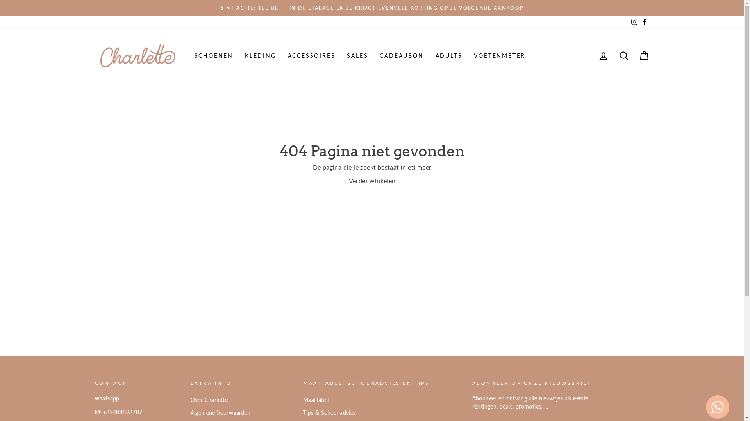 This screenshot has height=421, width=750. I want to click on WINKELMANDJE, so click(644, 56).